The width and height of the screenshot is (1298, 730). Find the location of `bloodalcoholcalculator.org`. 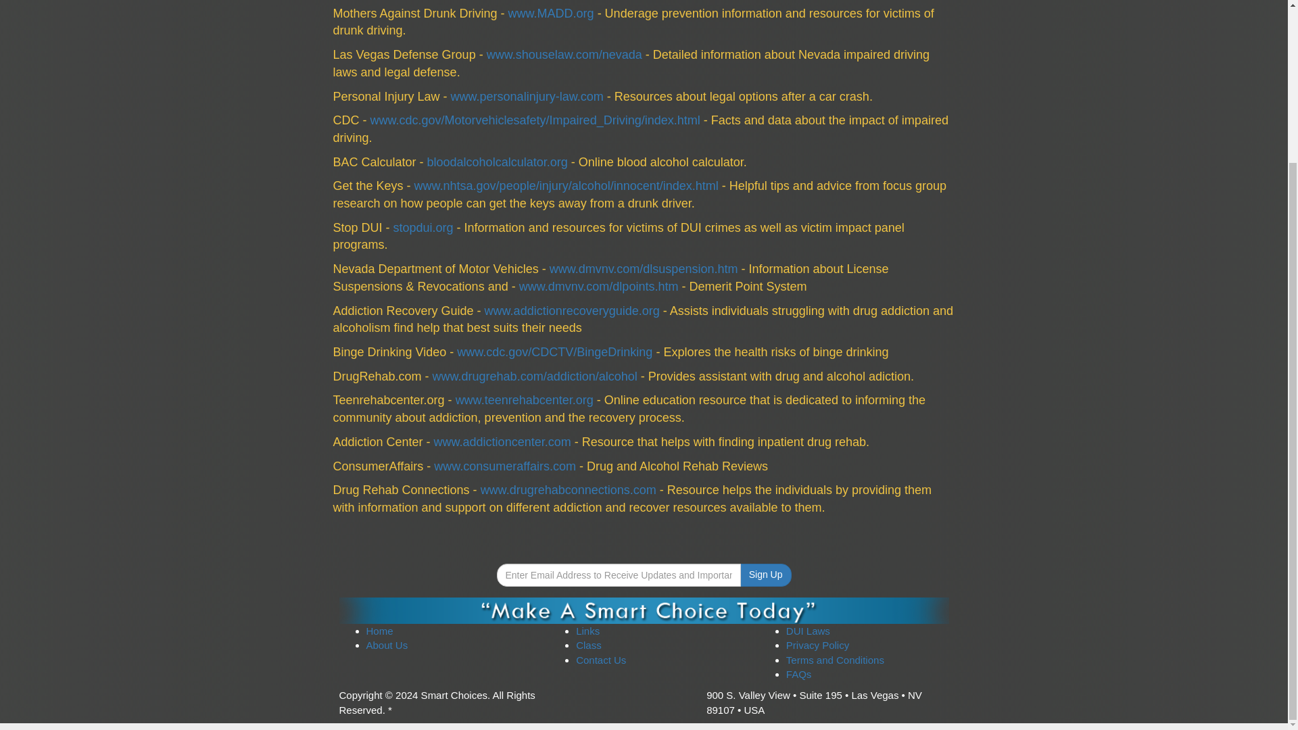

bloodalcoholcalculator.org is located at coordinates (498, 162).